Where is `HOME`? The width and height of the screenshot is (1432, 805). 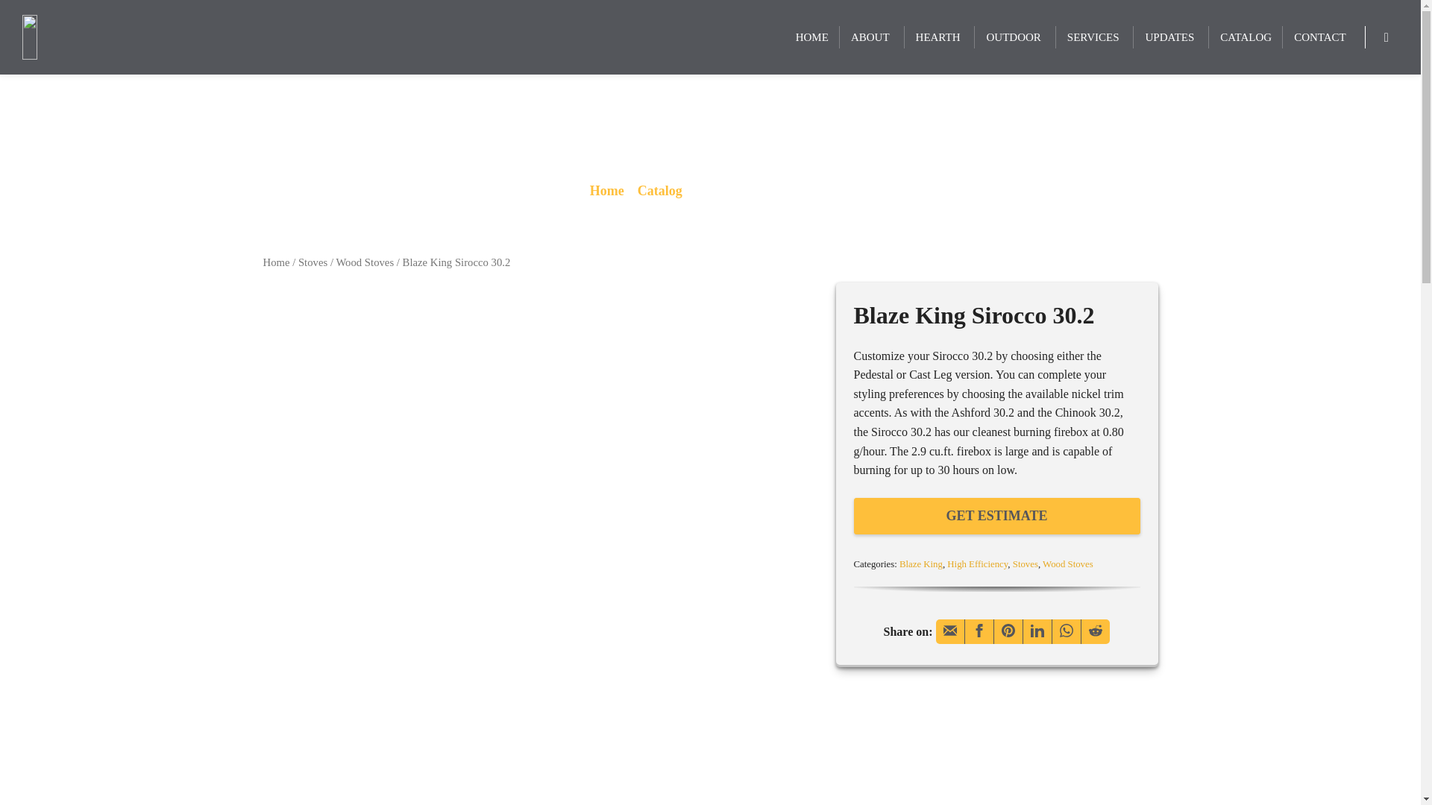
HOME is located at coordinates (812, 37).